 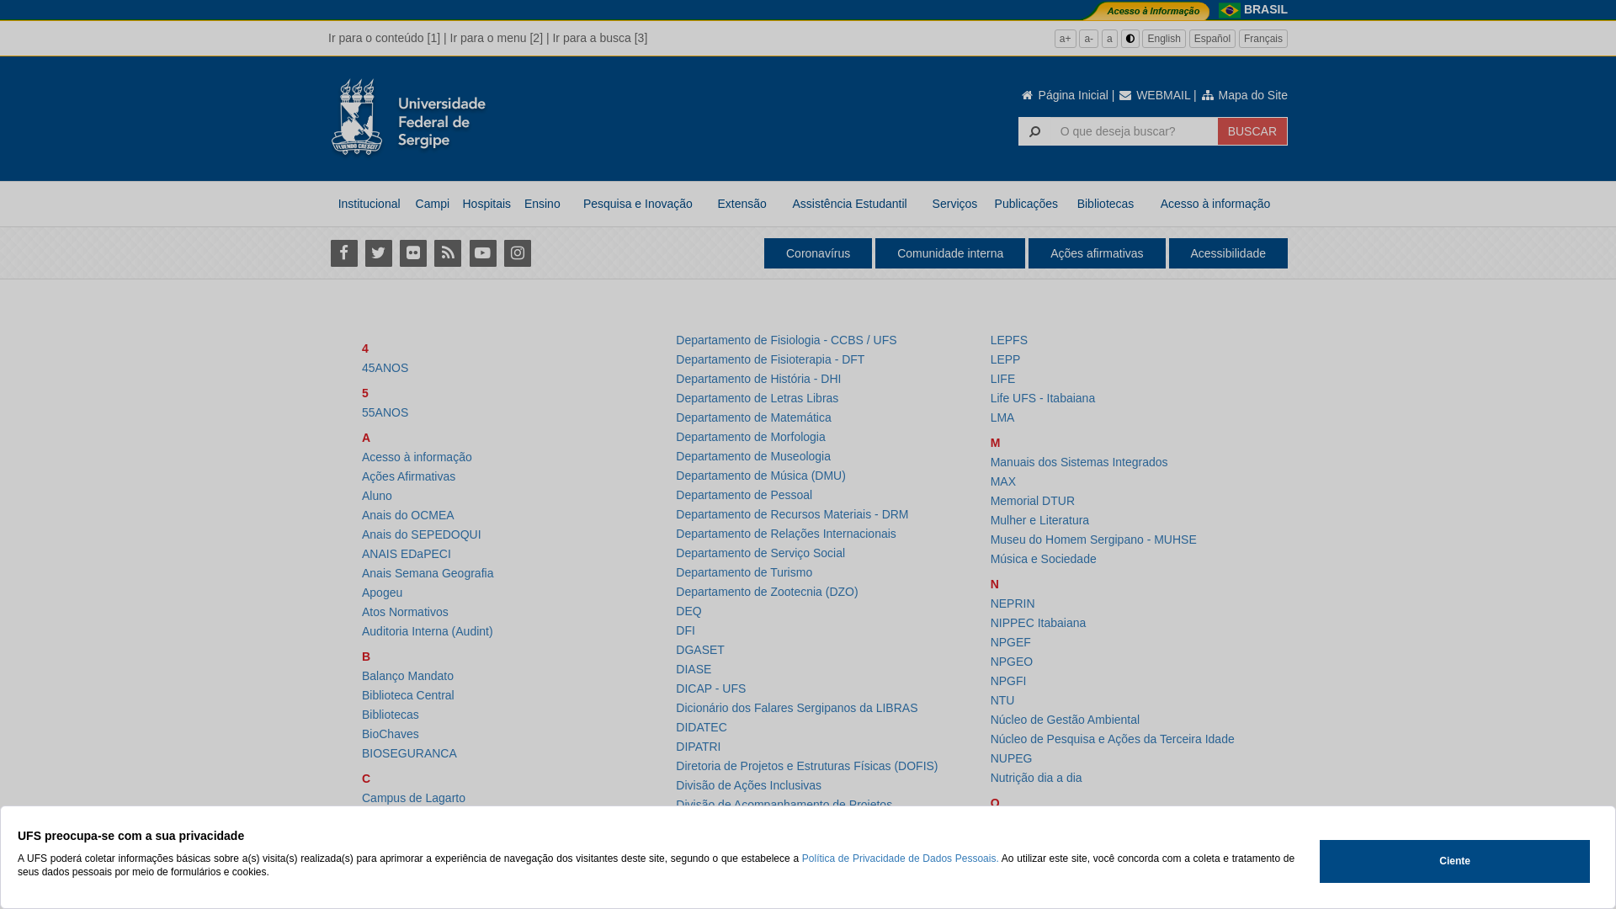 What do you see at coordinates (701, 727) in the screenshot?
I see `DIDATEC` at bounding box center [701, 727].